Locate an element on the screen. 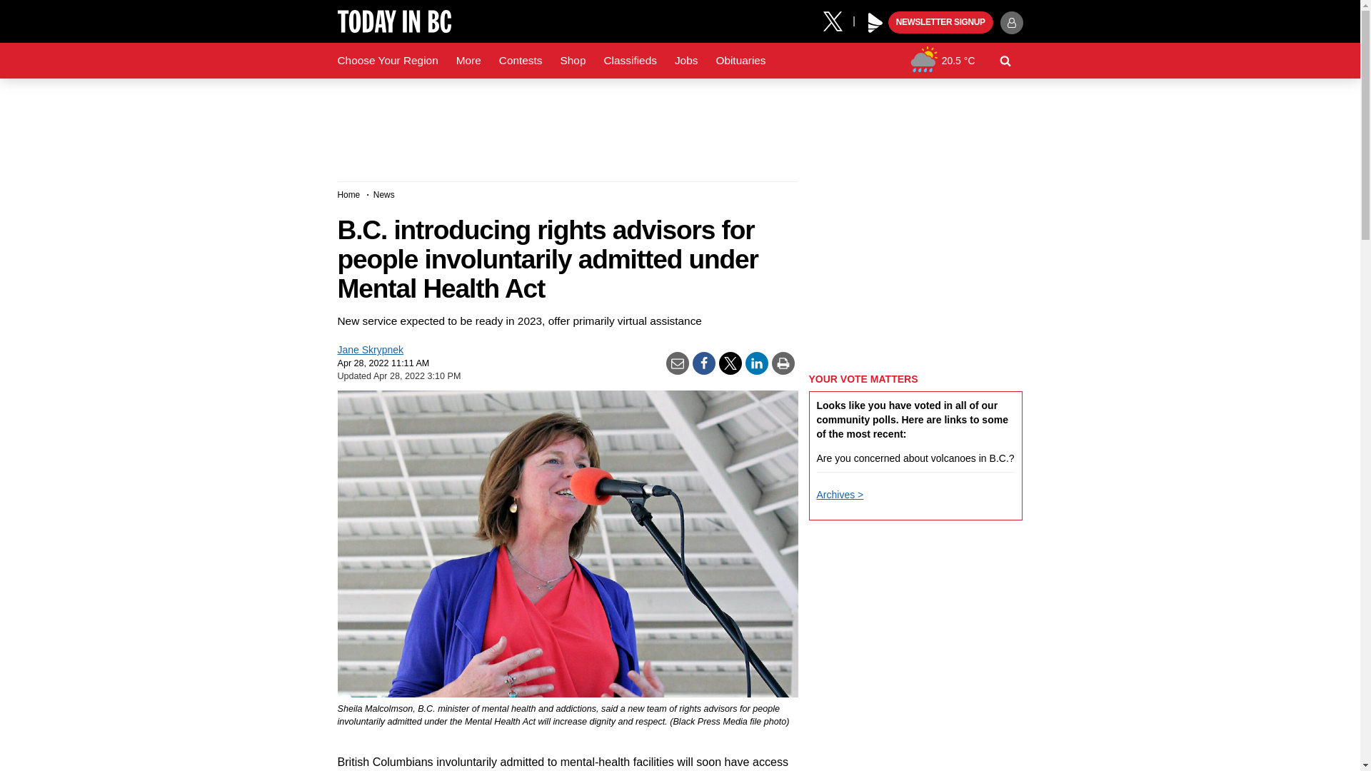  Contests is located at coordinates (521, 61).